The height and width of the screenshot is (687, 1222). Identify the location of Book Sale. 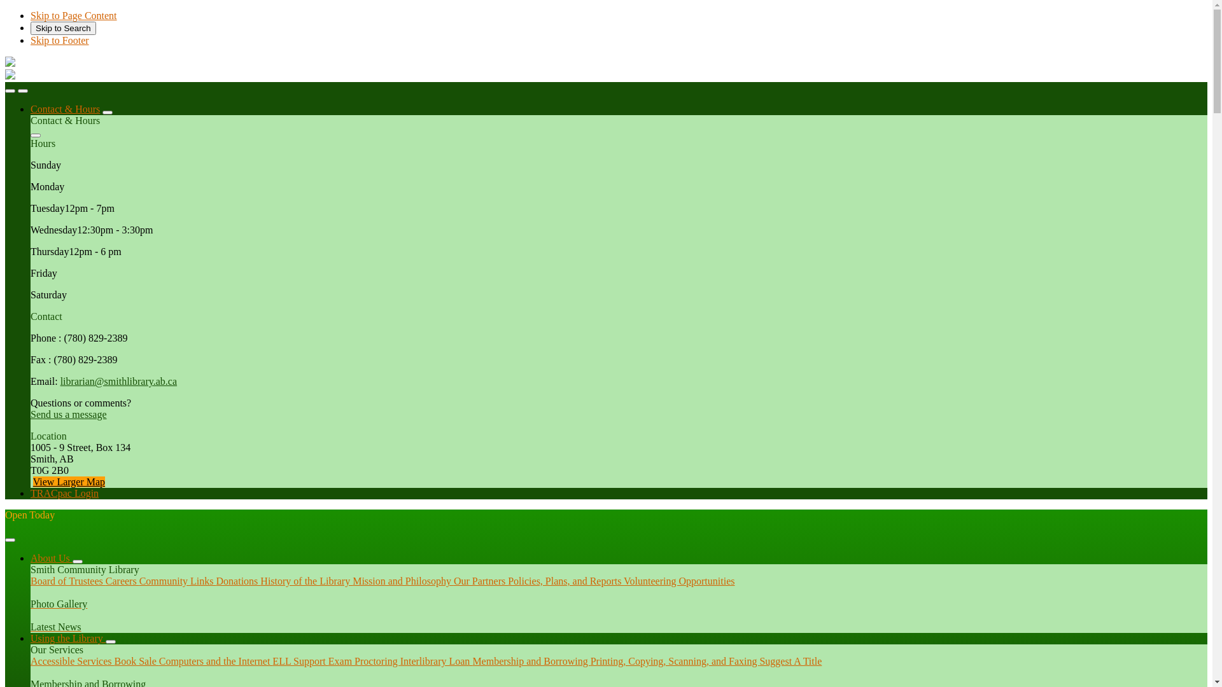
(137, 662).